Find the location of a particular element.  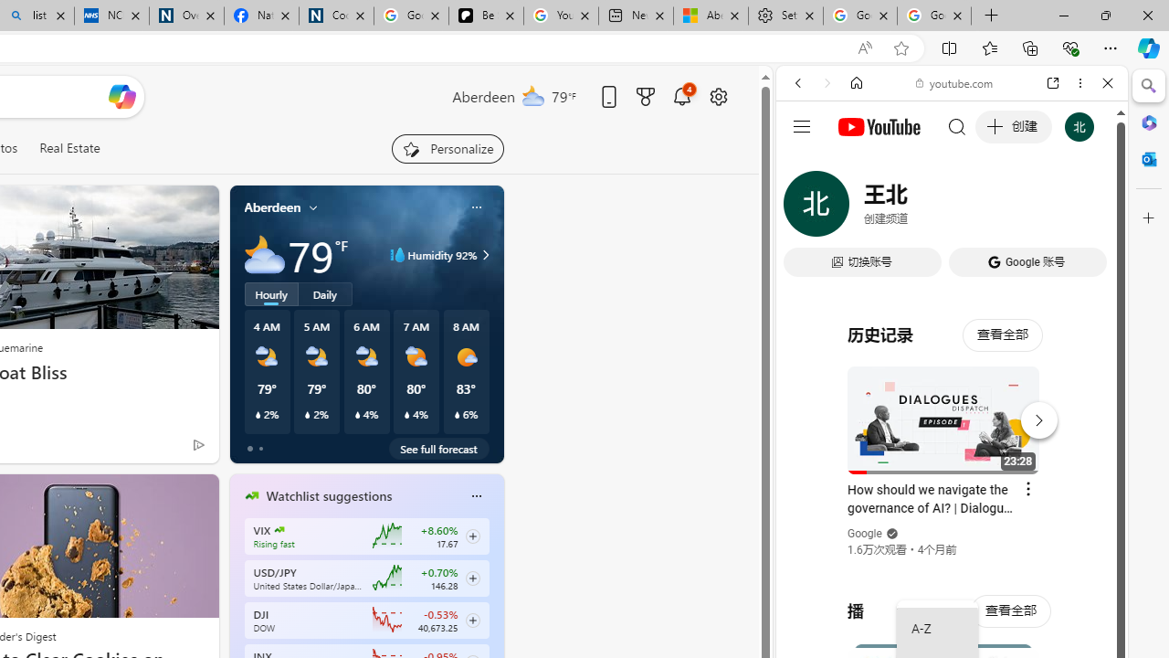

Global web icon is located at coordinates (811, 263).